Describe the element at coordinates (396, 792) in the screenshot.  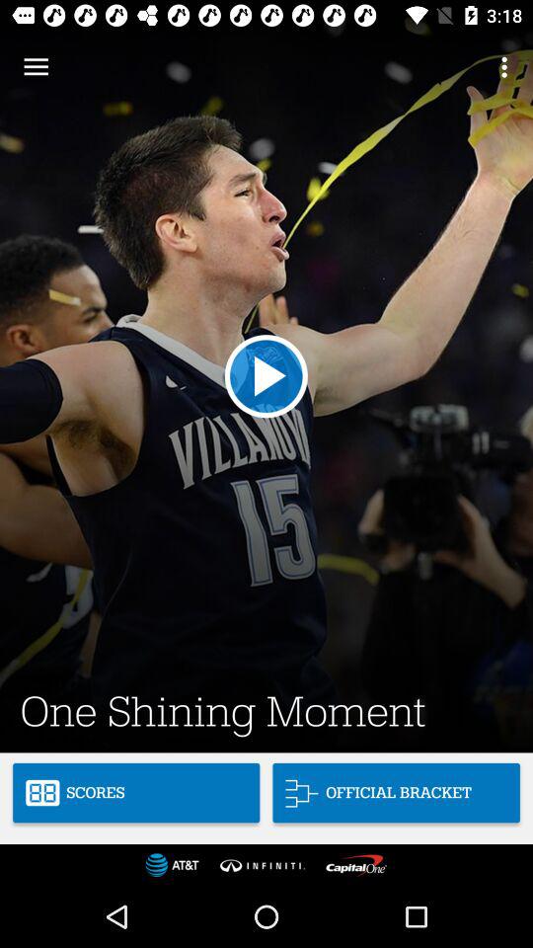
I see `turn off item to the right of scores item` at that location.